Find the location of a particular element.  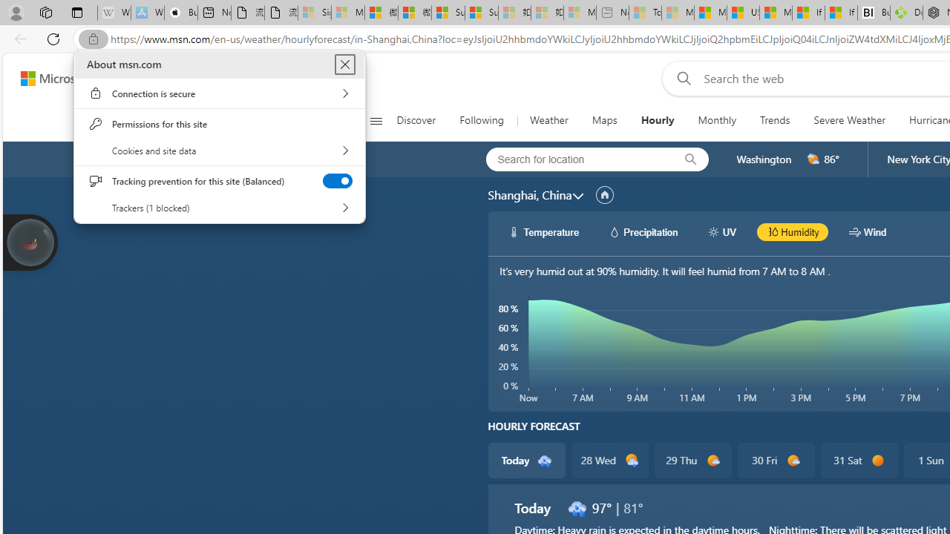

hourlyChart/precipitationWhite Precipitation is located at coordinates (643, 231).